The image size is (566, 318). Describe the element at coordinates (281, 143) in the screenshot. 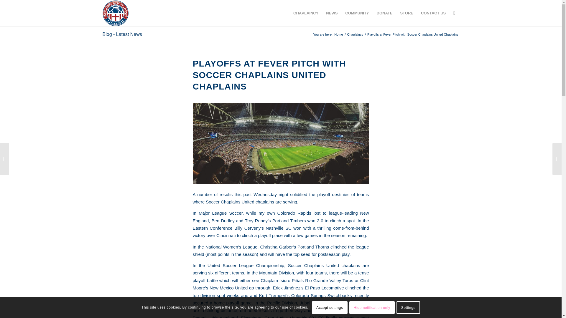

I see `Photo by Mitch Rosen` at that location.